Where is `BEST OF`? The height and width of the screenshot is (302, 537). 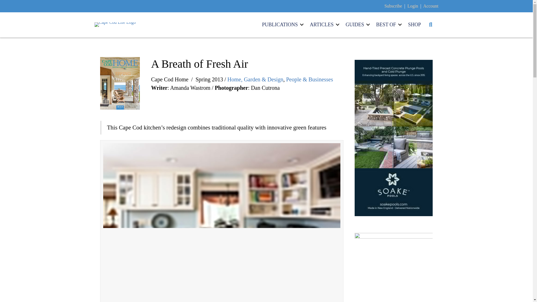
BEST OF is located at coordinates (388, 25).